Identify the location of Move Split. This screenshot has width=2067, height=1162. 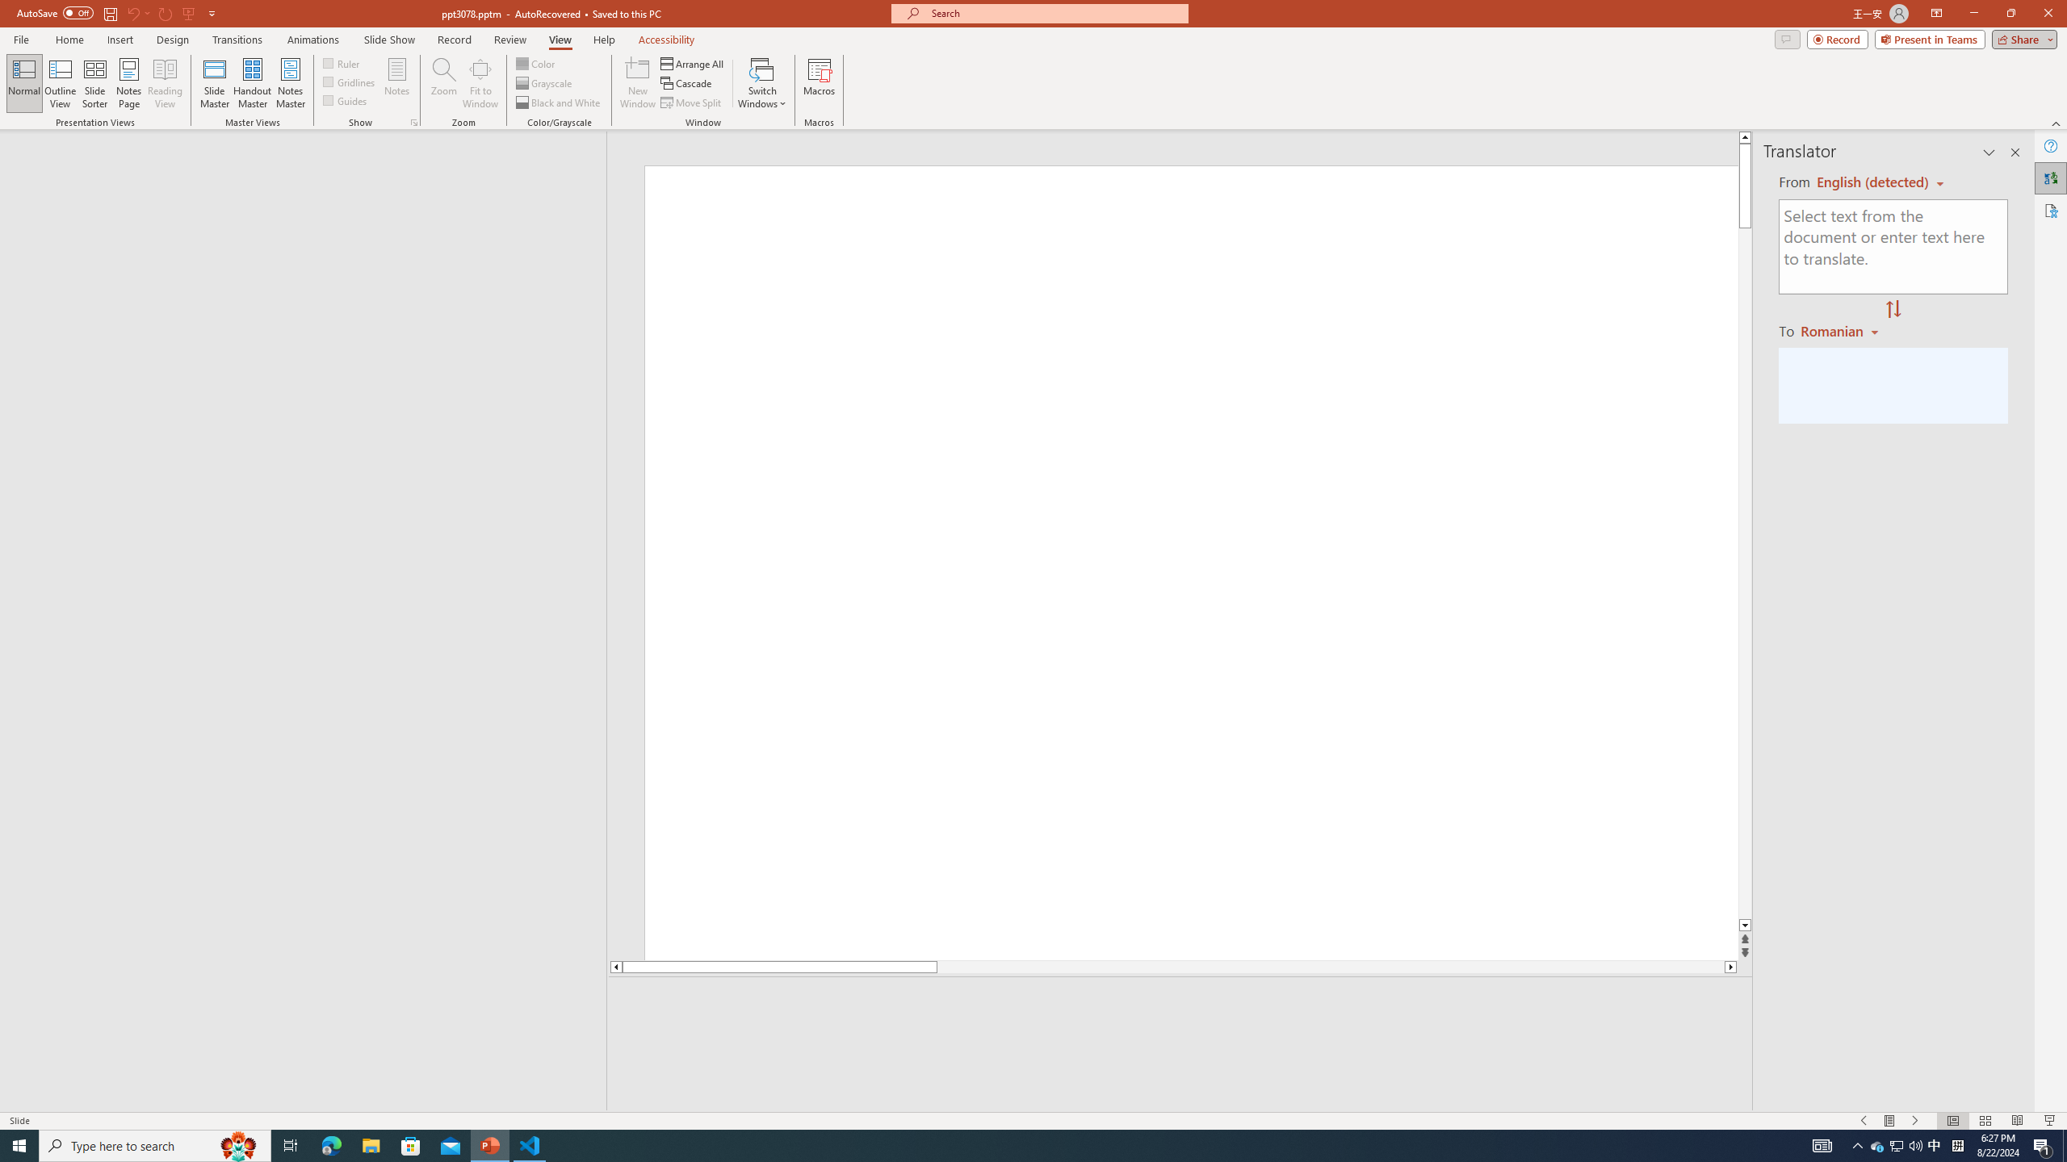
(693, 103).